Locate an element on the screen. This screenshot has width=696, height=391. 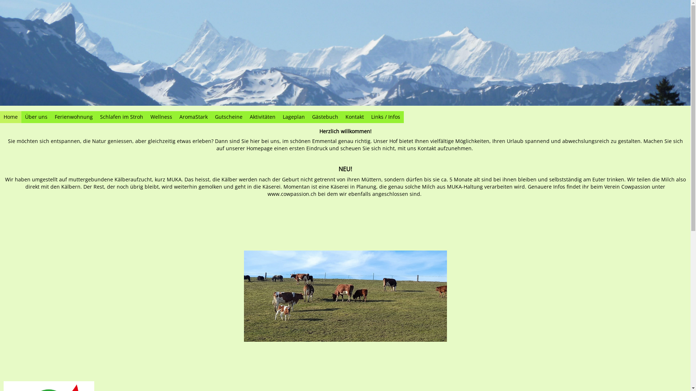
AromaStark is located at coordinates (194, 117).